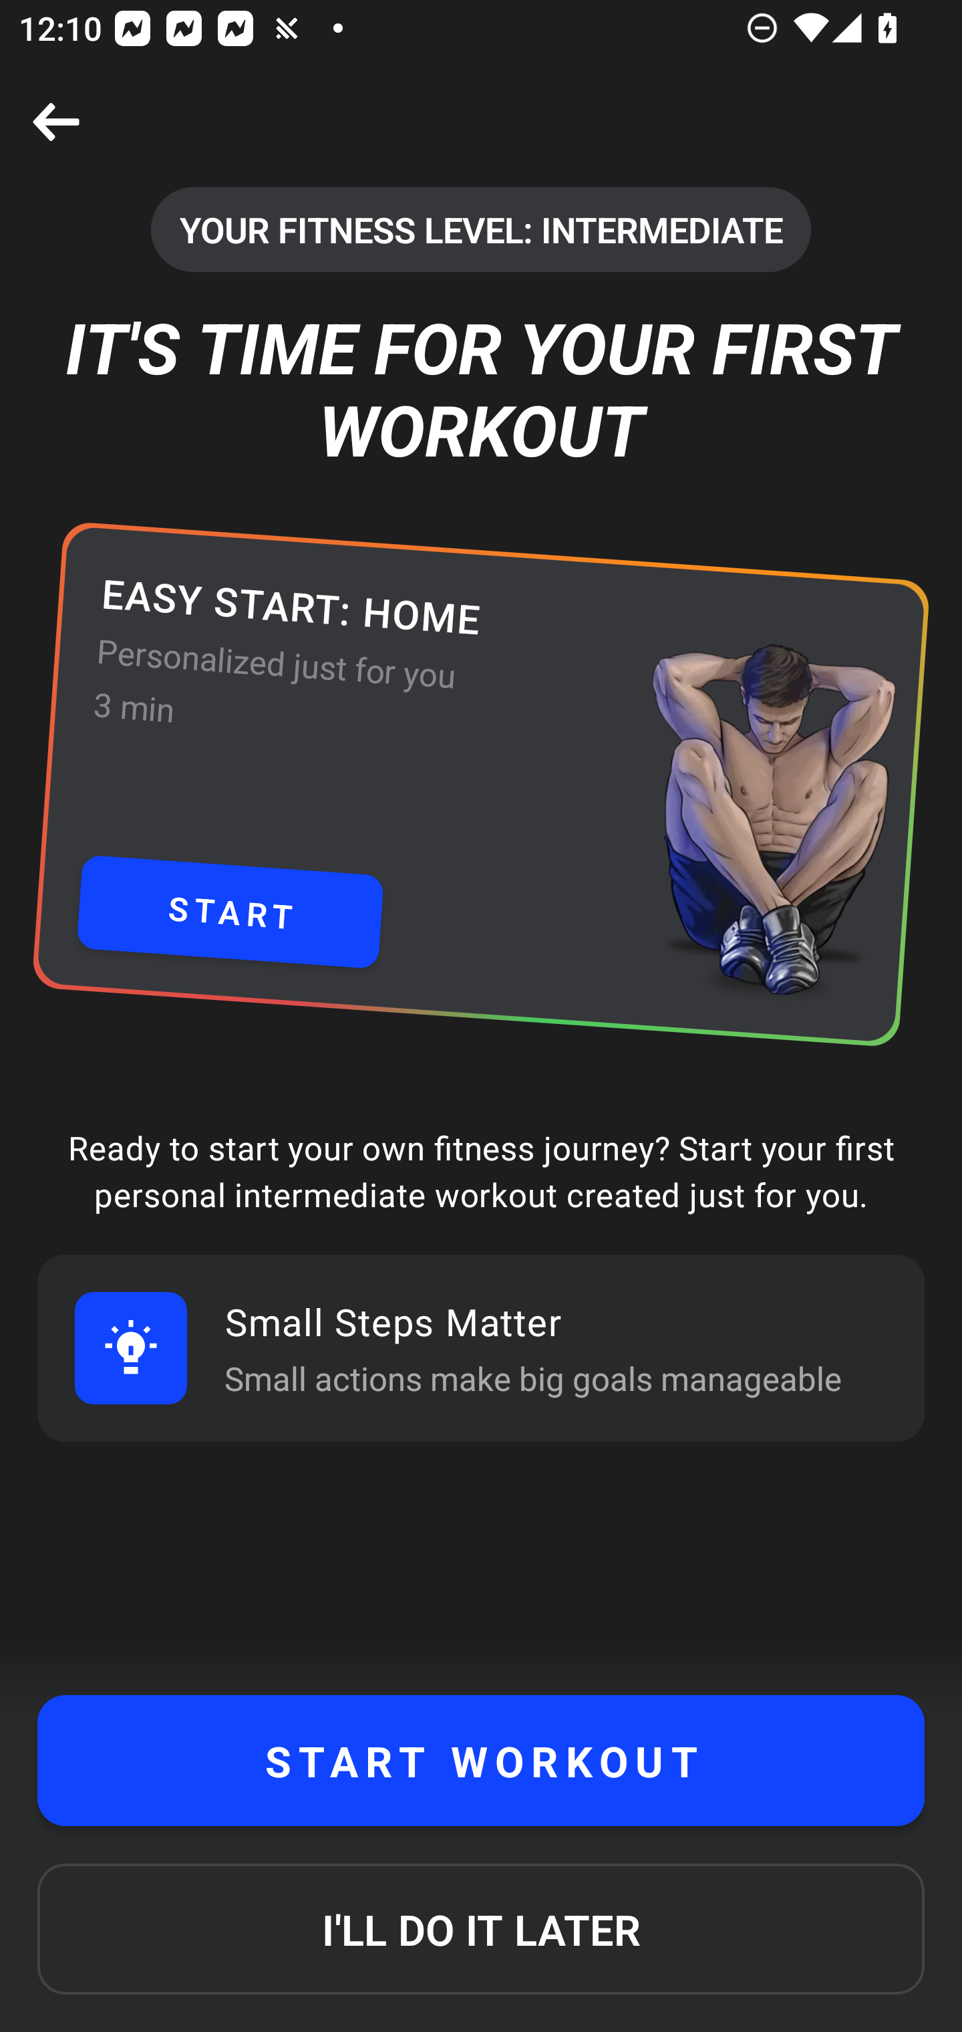 The height and width of the screenshot is (2032, 962). I want to click on START WORKOUT, so click(481, 1761).